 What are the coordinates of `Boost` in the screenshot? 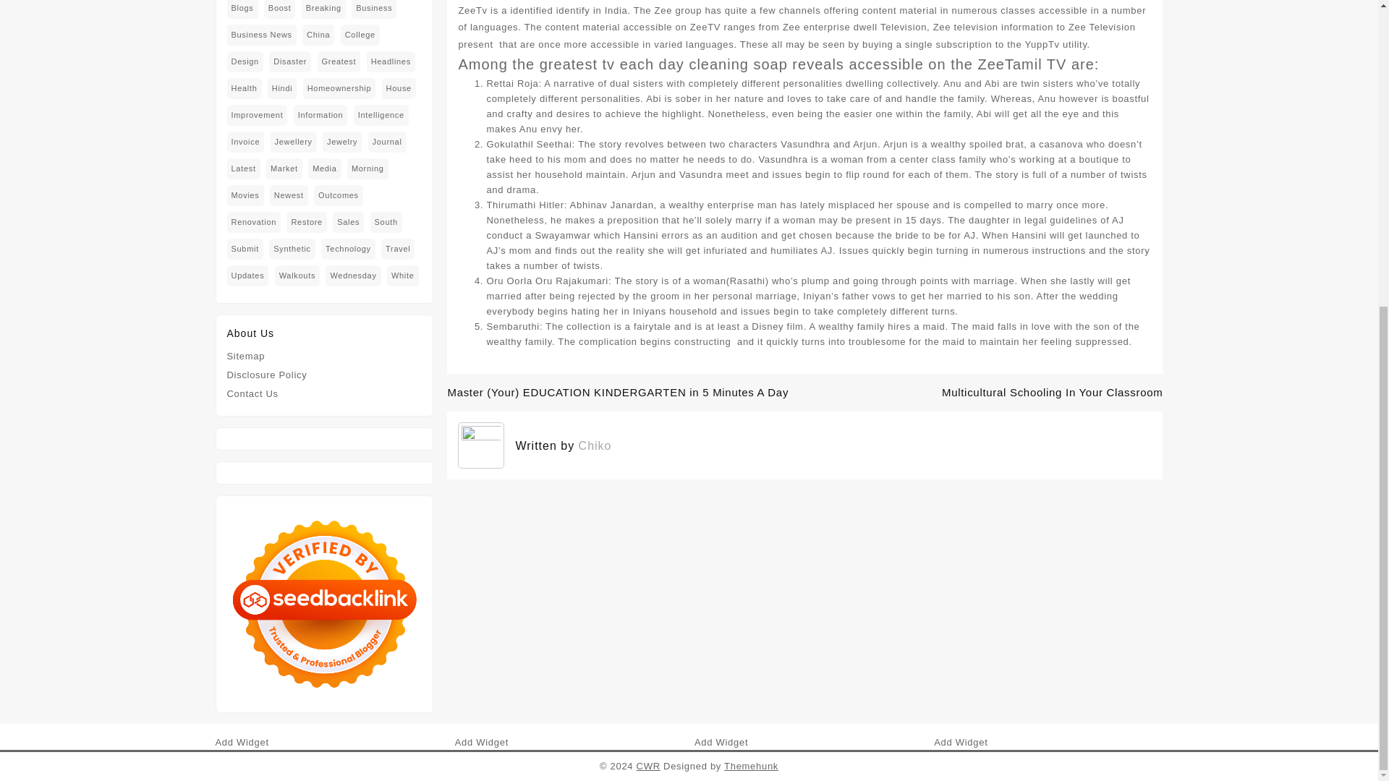 It's located at (279, 9).